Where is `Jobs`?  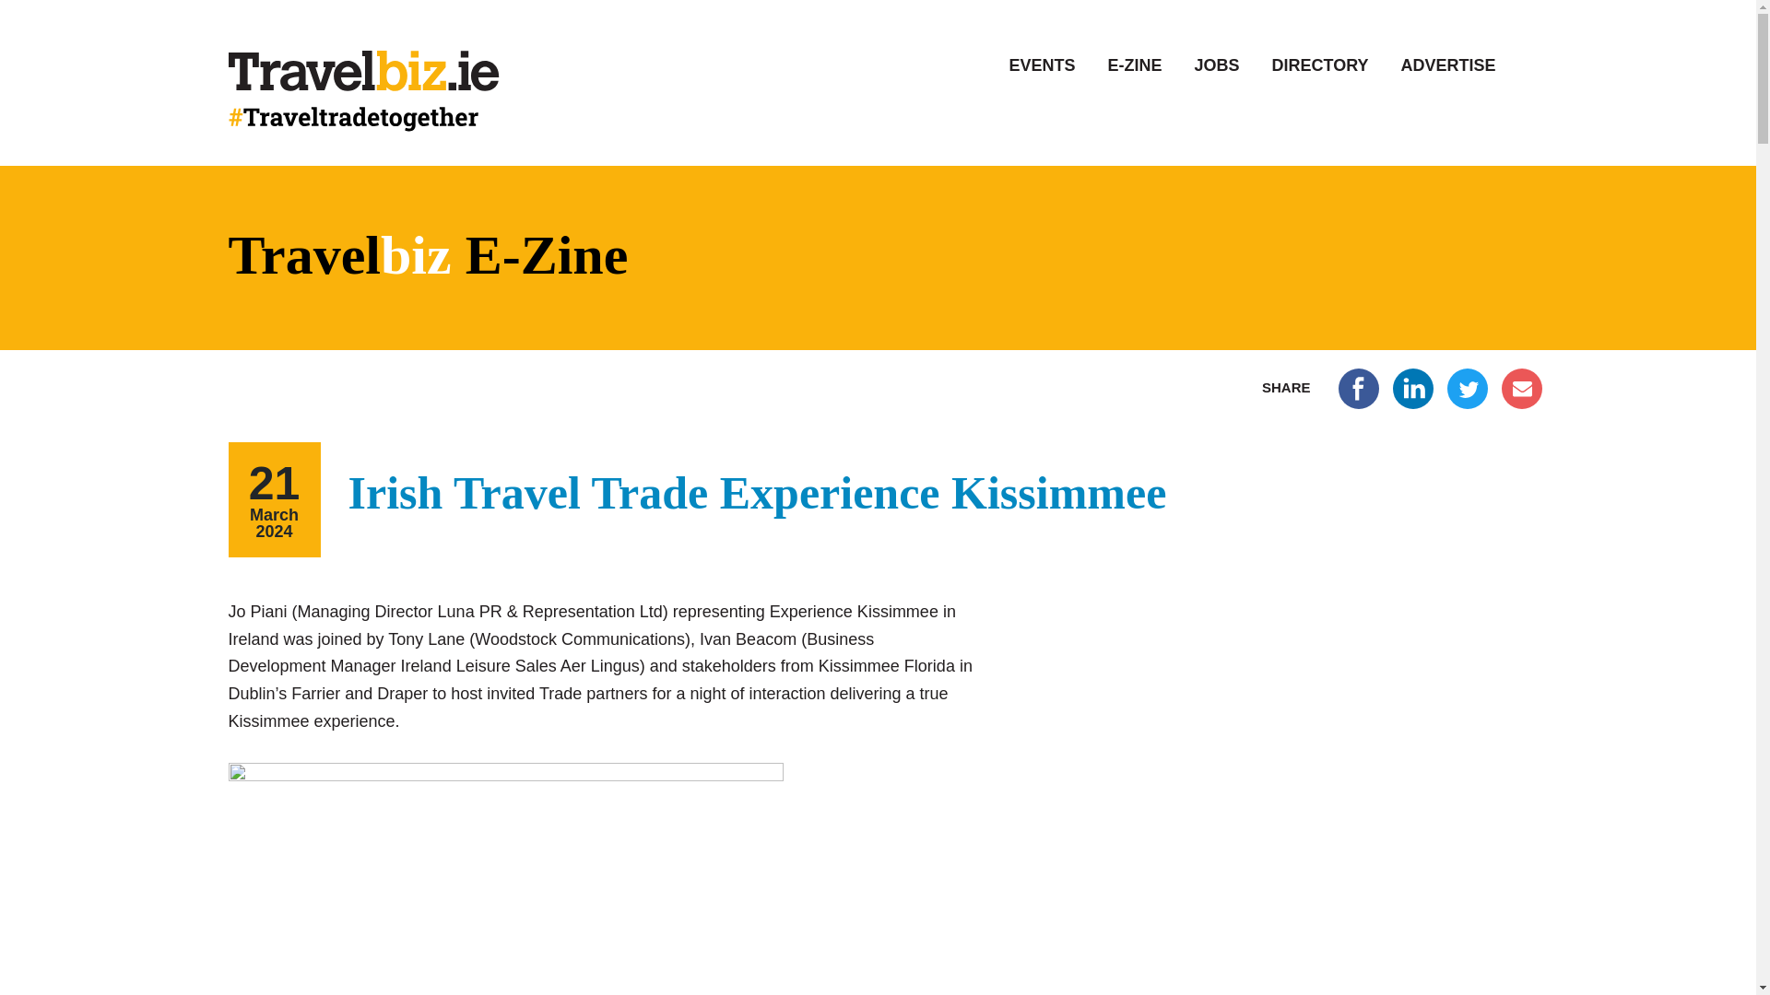 Jobs is located at coordinates (1216, 65).